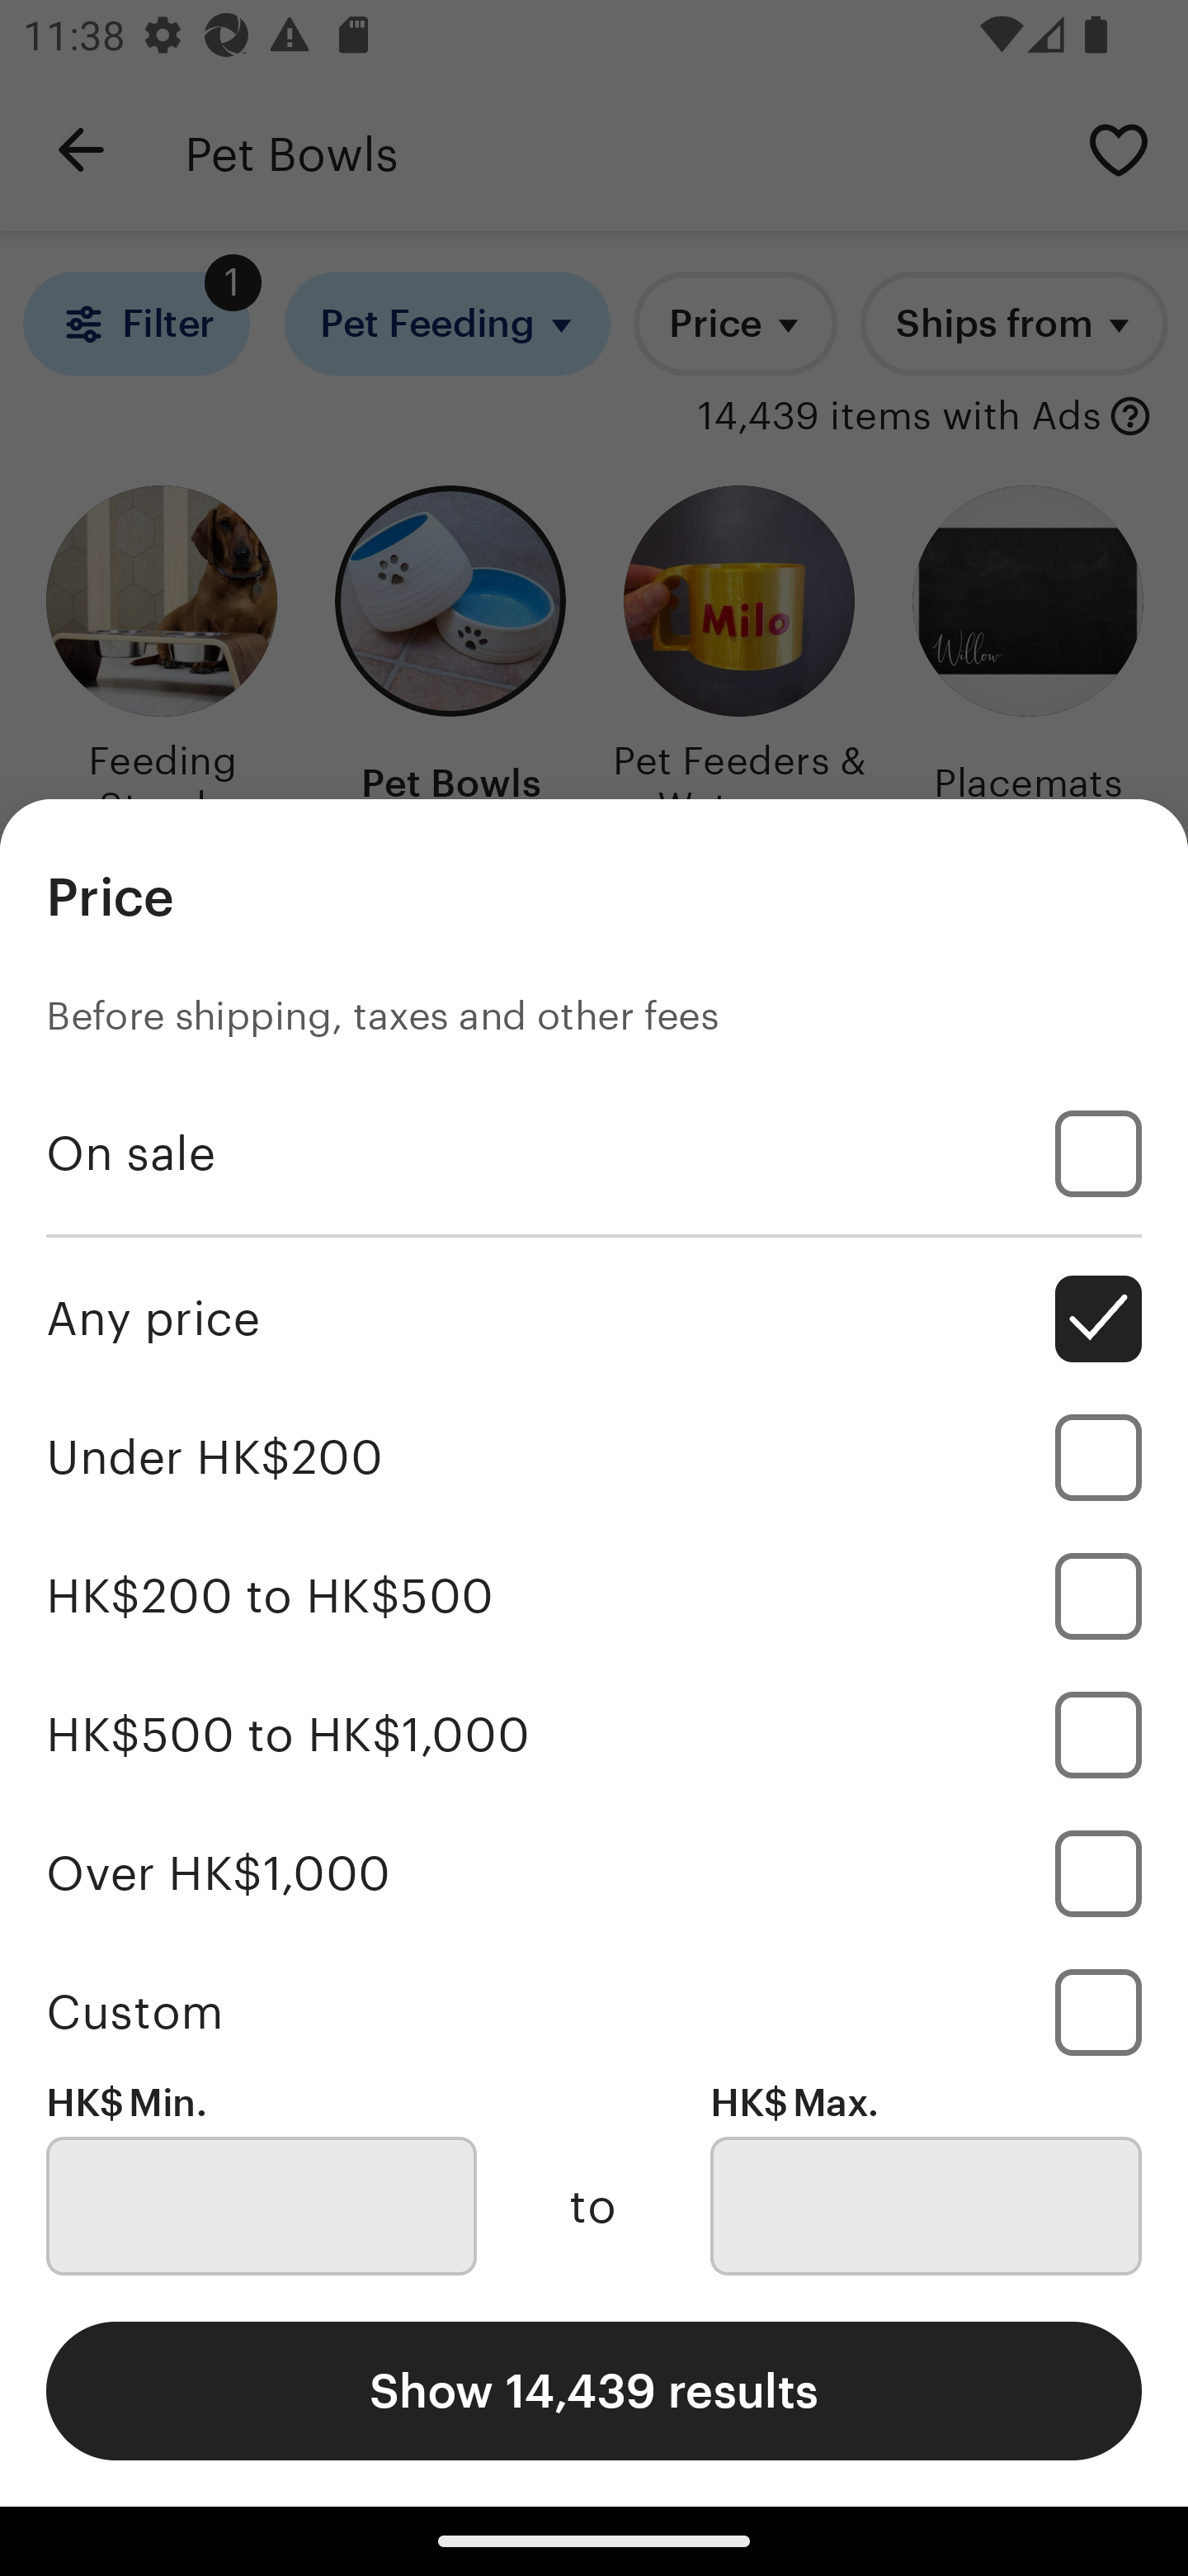  What do you see at coordinates (594, 1319) in the screenshot?
I see `Any price` at bounding box center [594, 1319].